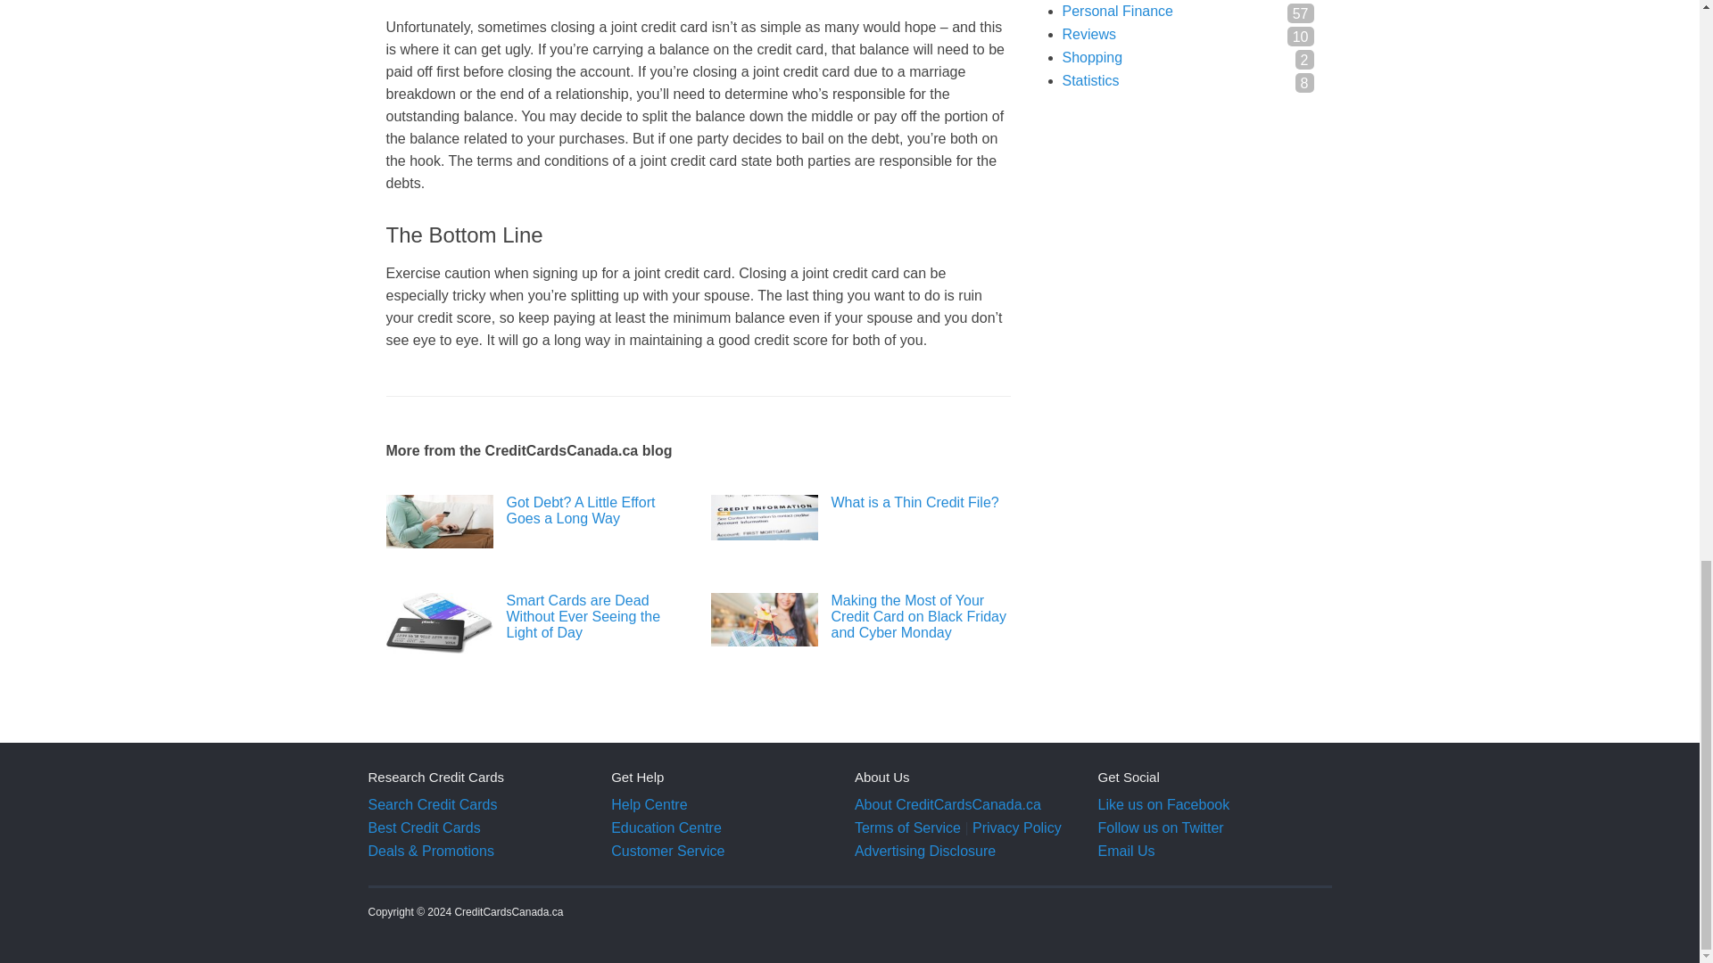 This screenshot has height=963, width=1713. Describe the element at coordinates (1090, 80) in the screenshot. I see `Statistics` at that location.